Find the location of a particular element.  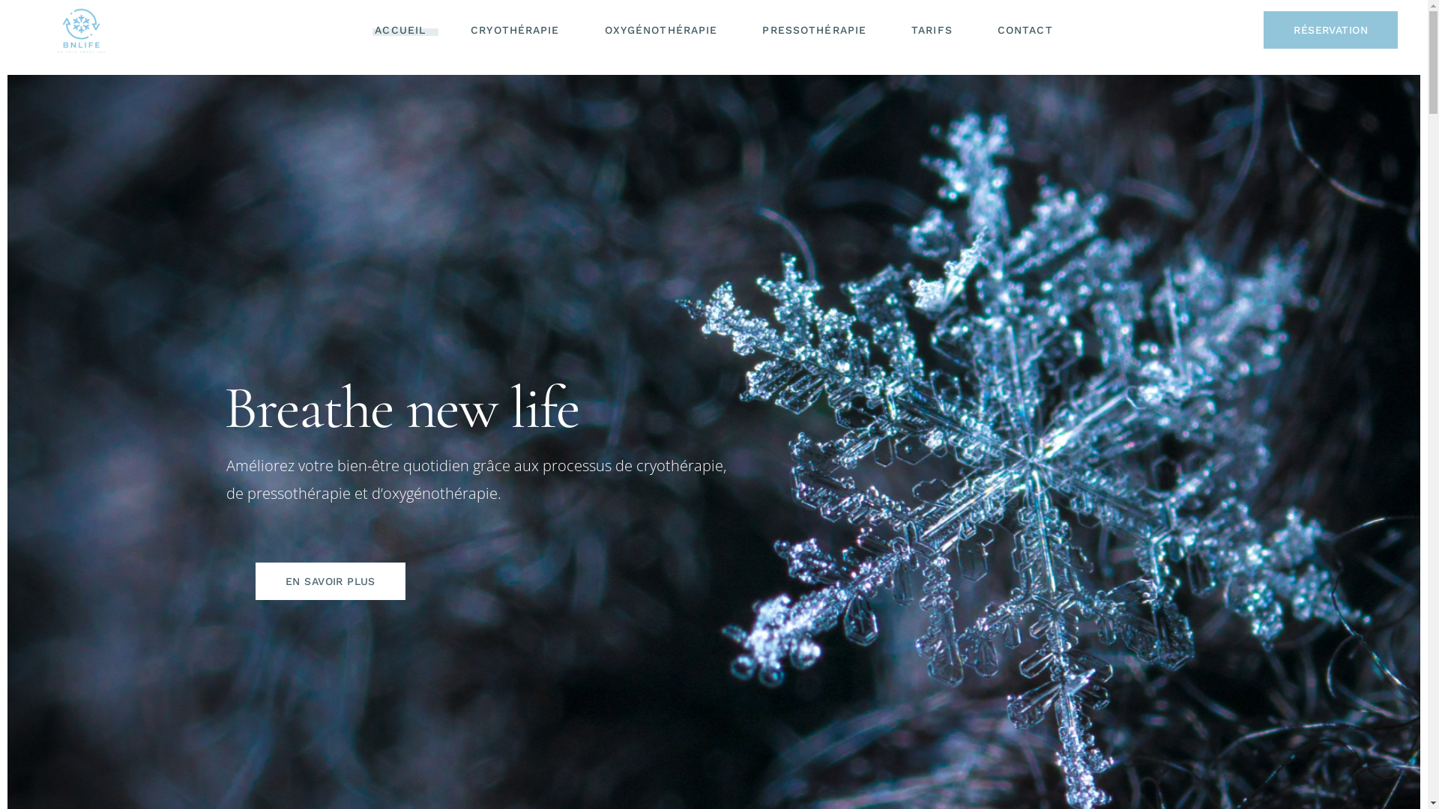

CONTACT is located at coordinates (1025, 30).